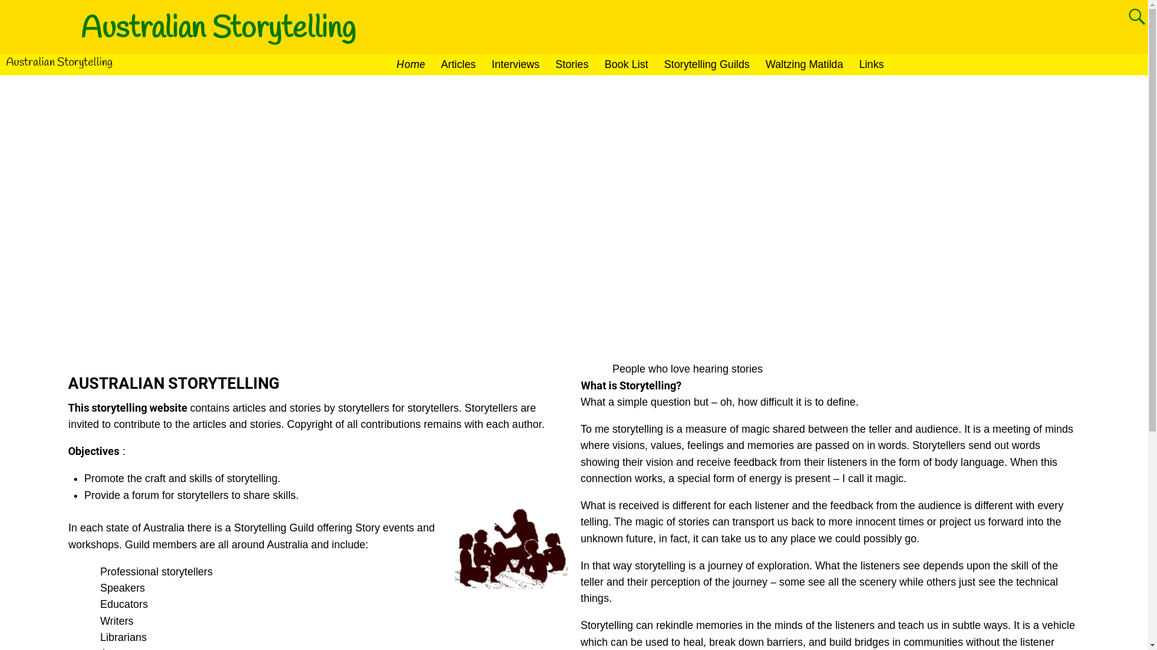  Describe the element at coordinates (411, 65) in the screenshot. I see `Home` at that location.